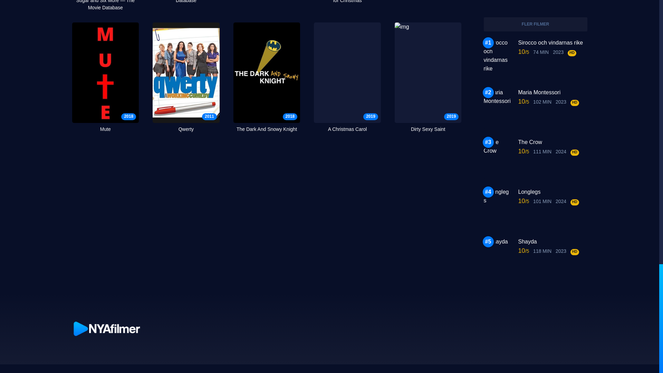  Describe the element at coordinates (552, 241) in the screenshot. I see `Shayda` at that location.